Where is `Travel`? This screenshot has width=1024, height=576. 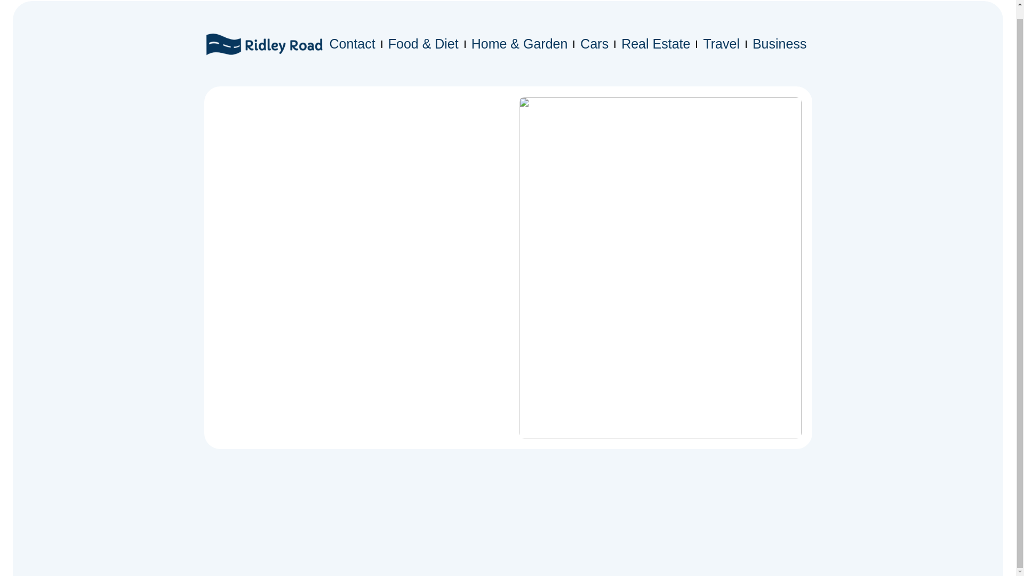 Travel is located at coordinates (721, 44).